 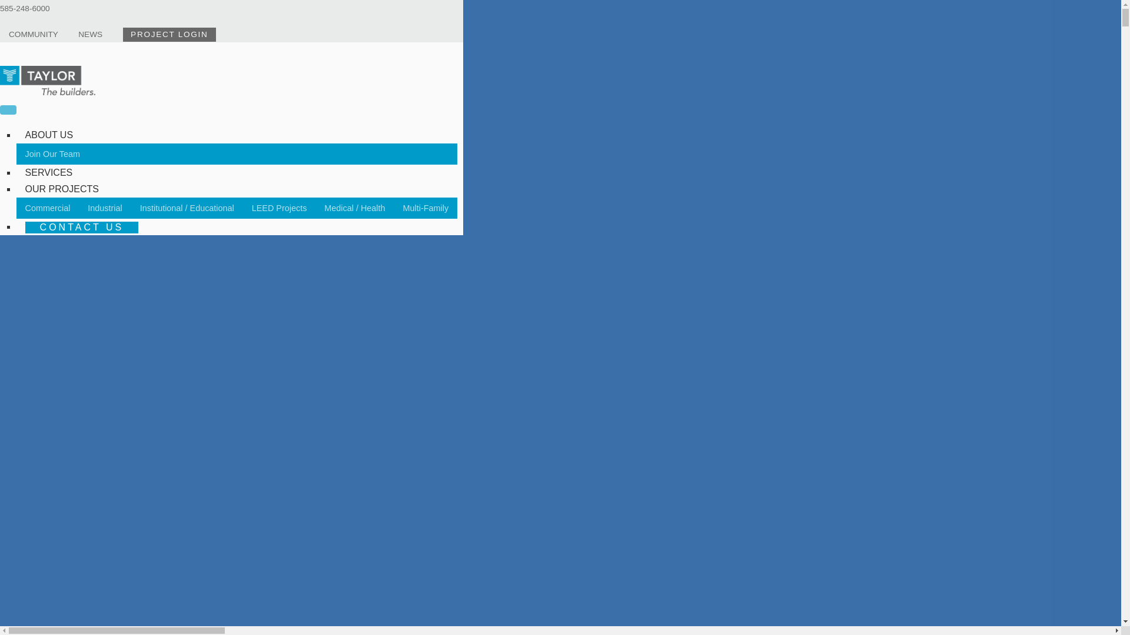 What do you see at coordinates (25, 8) in the screenshot?
I see `Call Us` at bounding box center [25, 8].